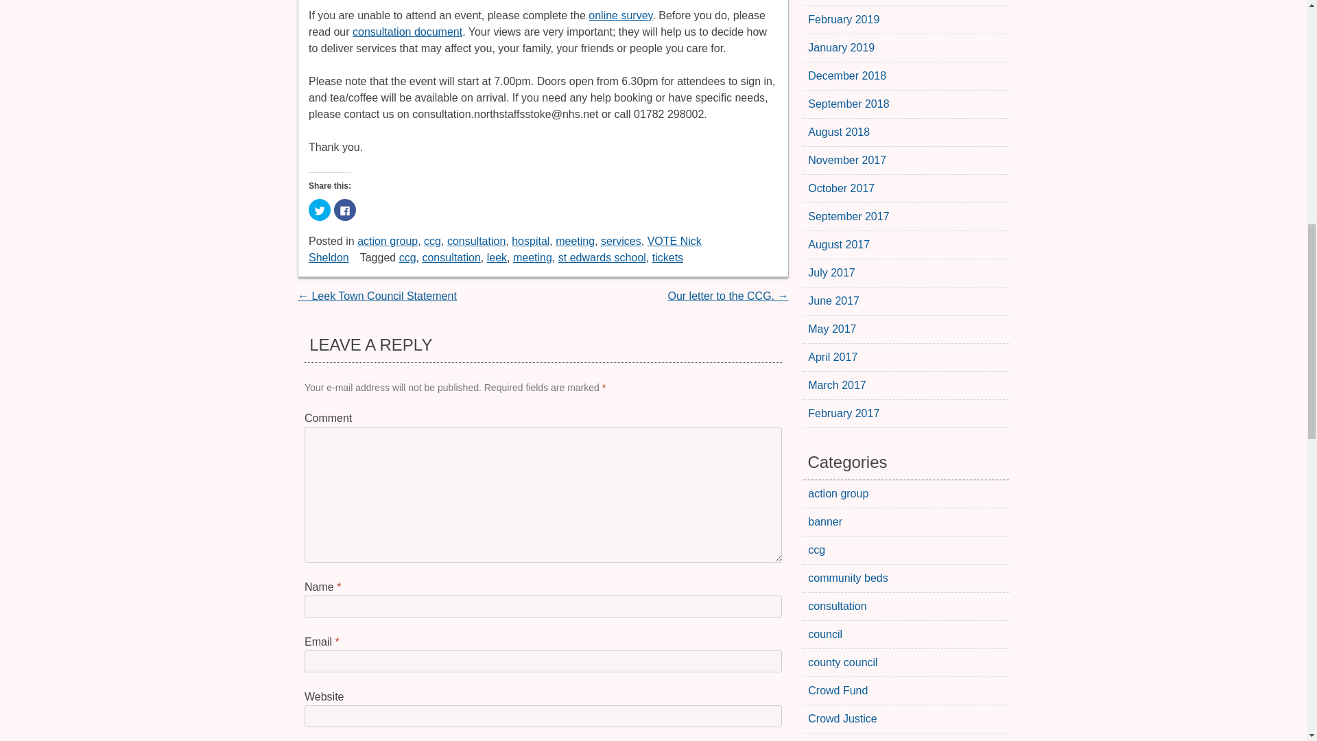  I want to click on Click to share on Facebook, so click(344, 210).